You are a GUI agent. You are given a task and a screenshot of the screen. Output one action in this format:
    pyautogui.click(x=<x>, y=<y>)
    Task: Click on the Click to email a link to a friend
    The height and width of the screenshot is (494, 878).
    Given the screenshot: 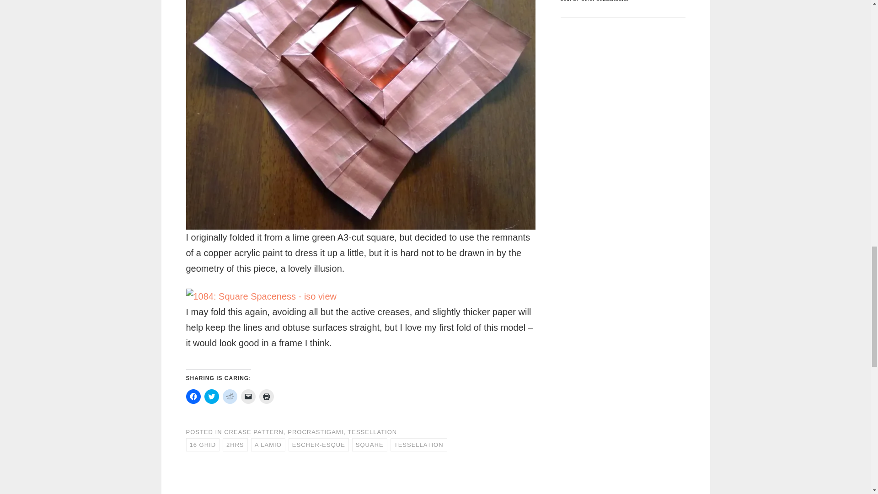 What is the action you would take?
    pyautogui.click(x=248, y=397)
    